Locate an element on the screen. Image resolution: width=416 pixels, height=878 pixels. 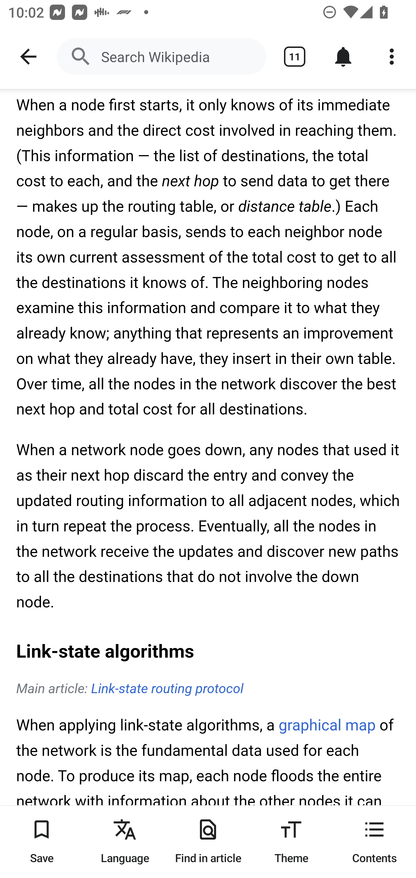
Language is located at coordinates (125, 842).